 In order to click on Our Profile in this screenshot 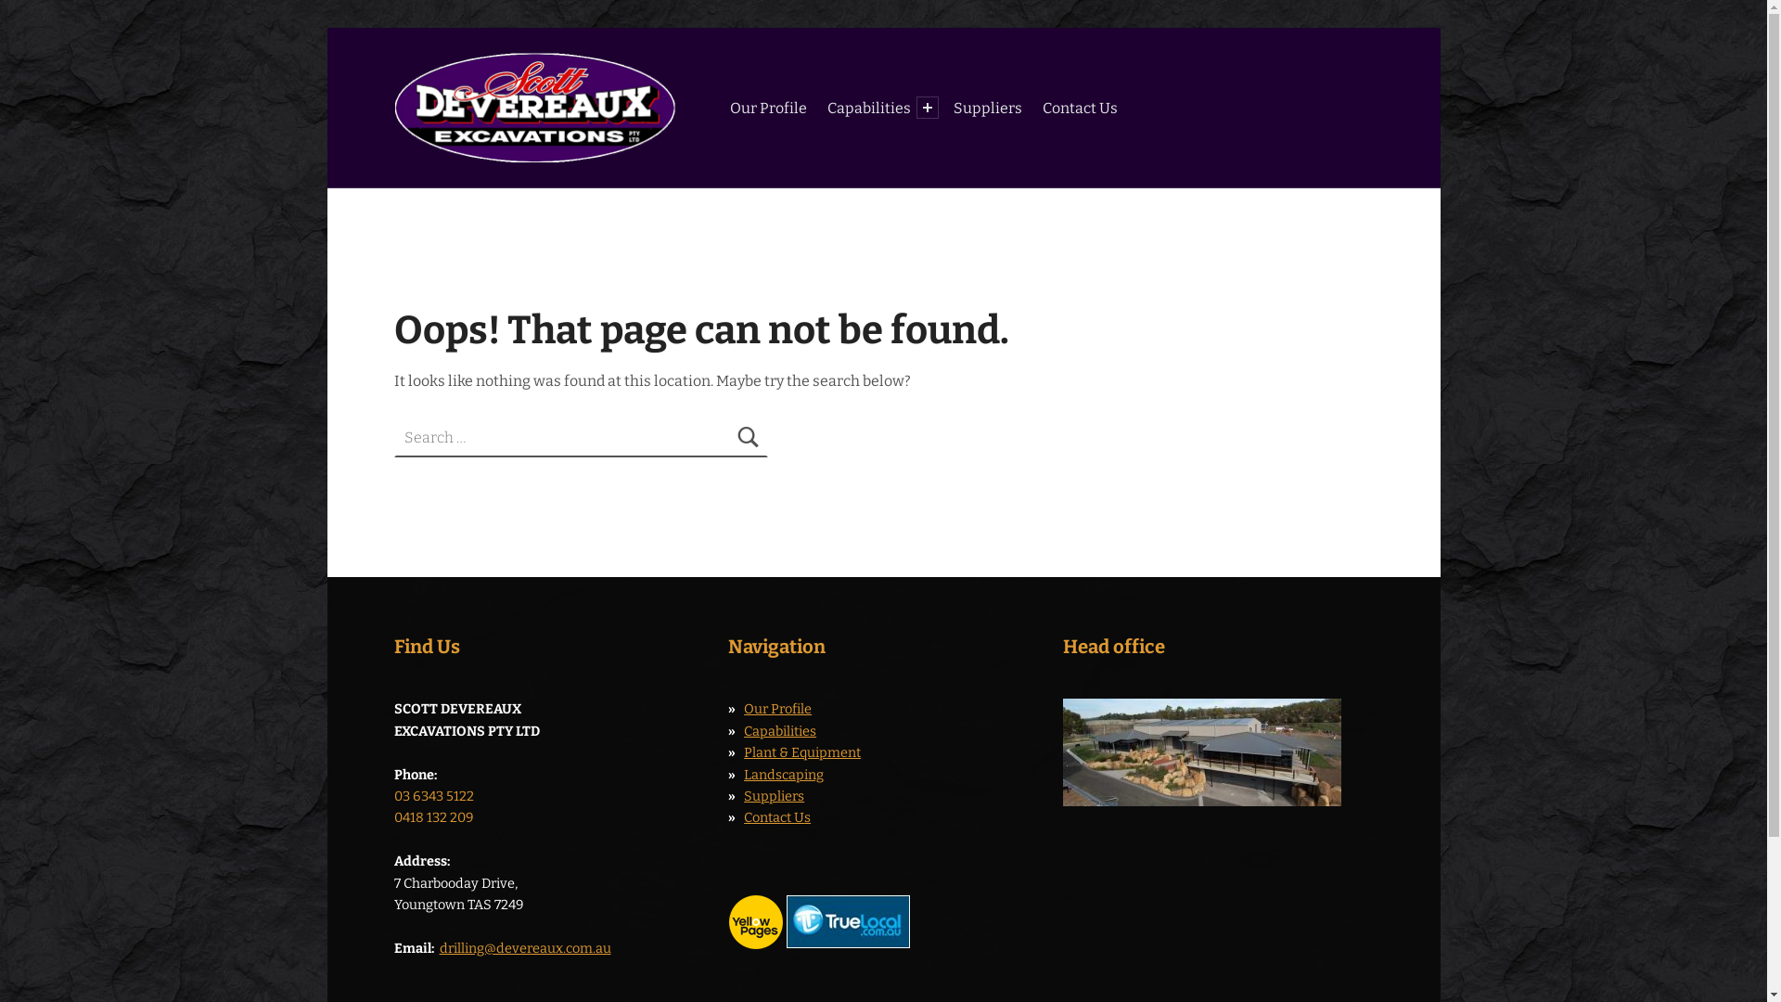, I will do `click(777, 709)`.